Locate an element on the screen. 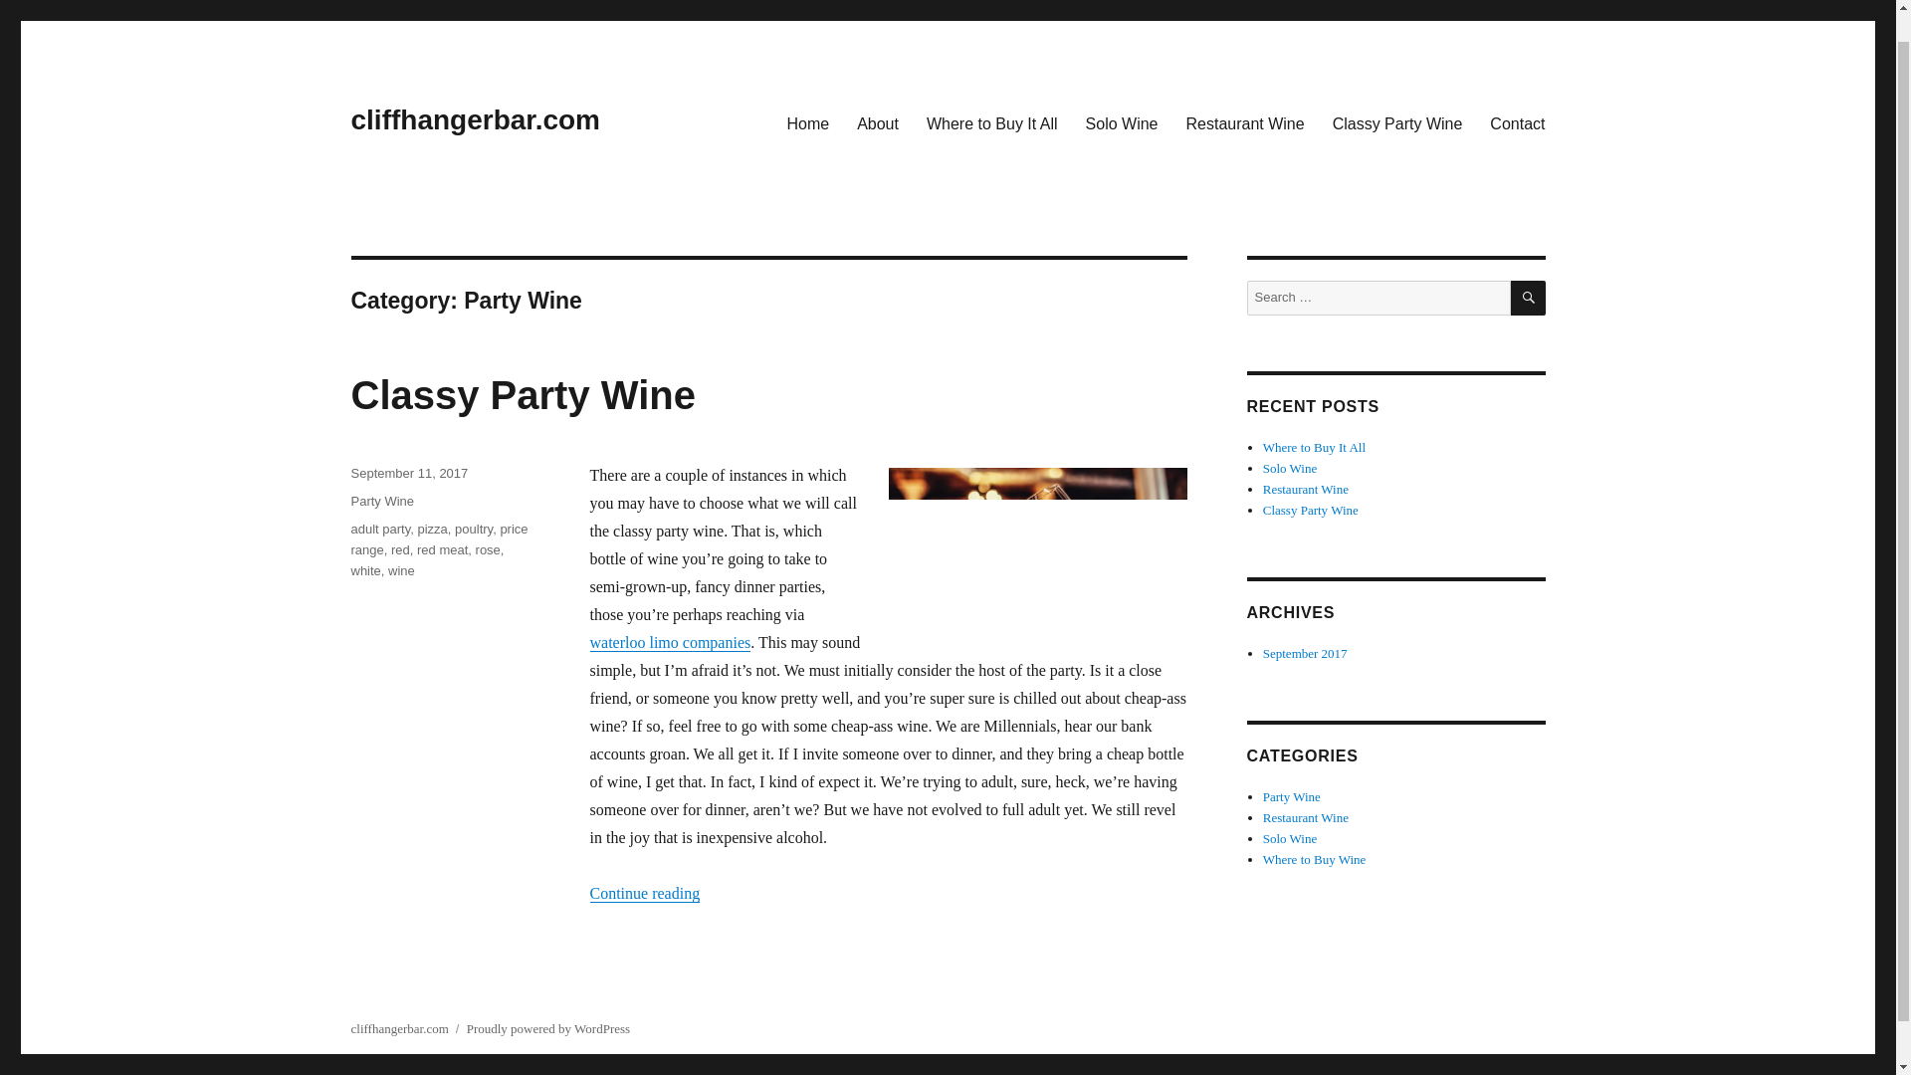 This screenshot has width=1911, height=1075. price range is located at coordinates (438, 539).